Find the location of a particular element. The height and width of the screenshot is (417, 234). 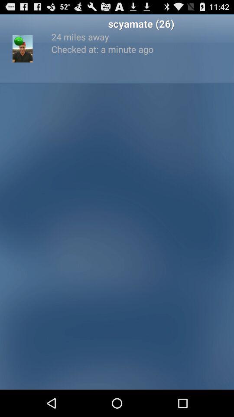

turn off the scyamate (26) app is located at coordinates (141, 23).